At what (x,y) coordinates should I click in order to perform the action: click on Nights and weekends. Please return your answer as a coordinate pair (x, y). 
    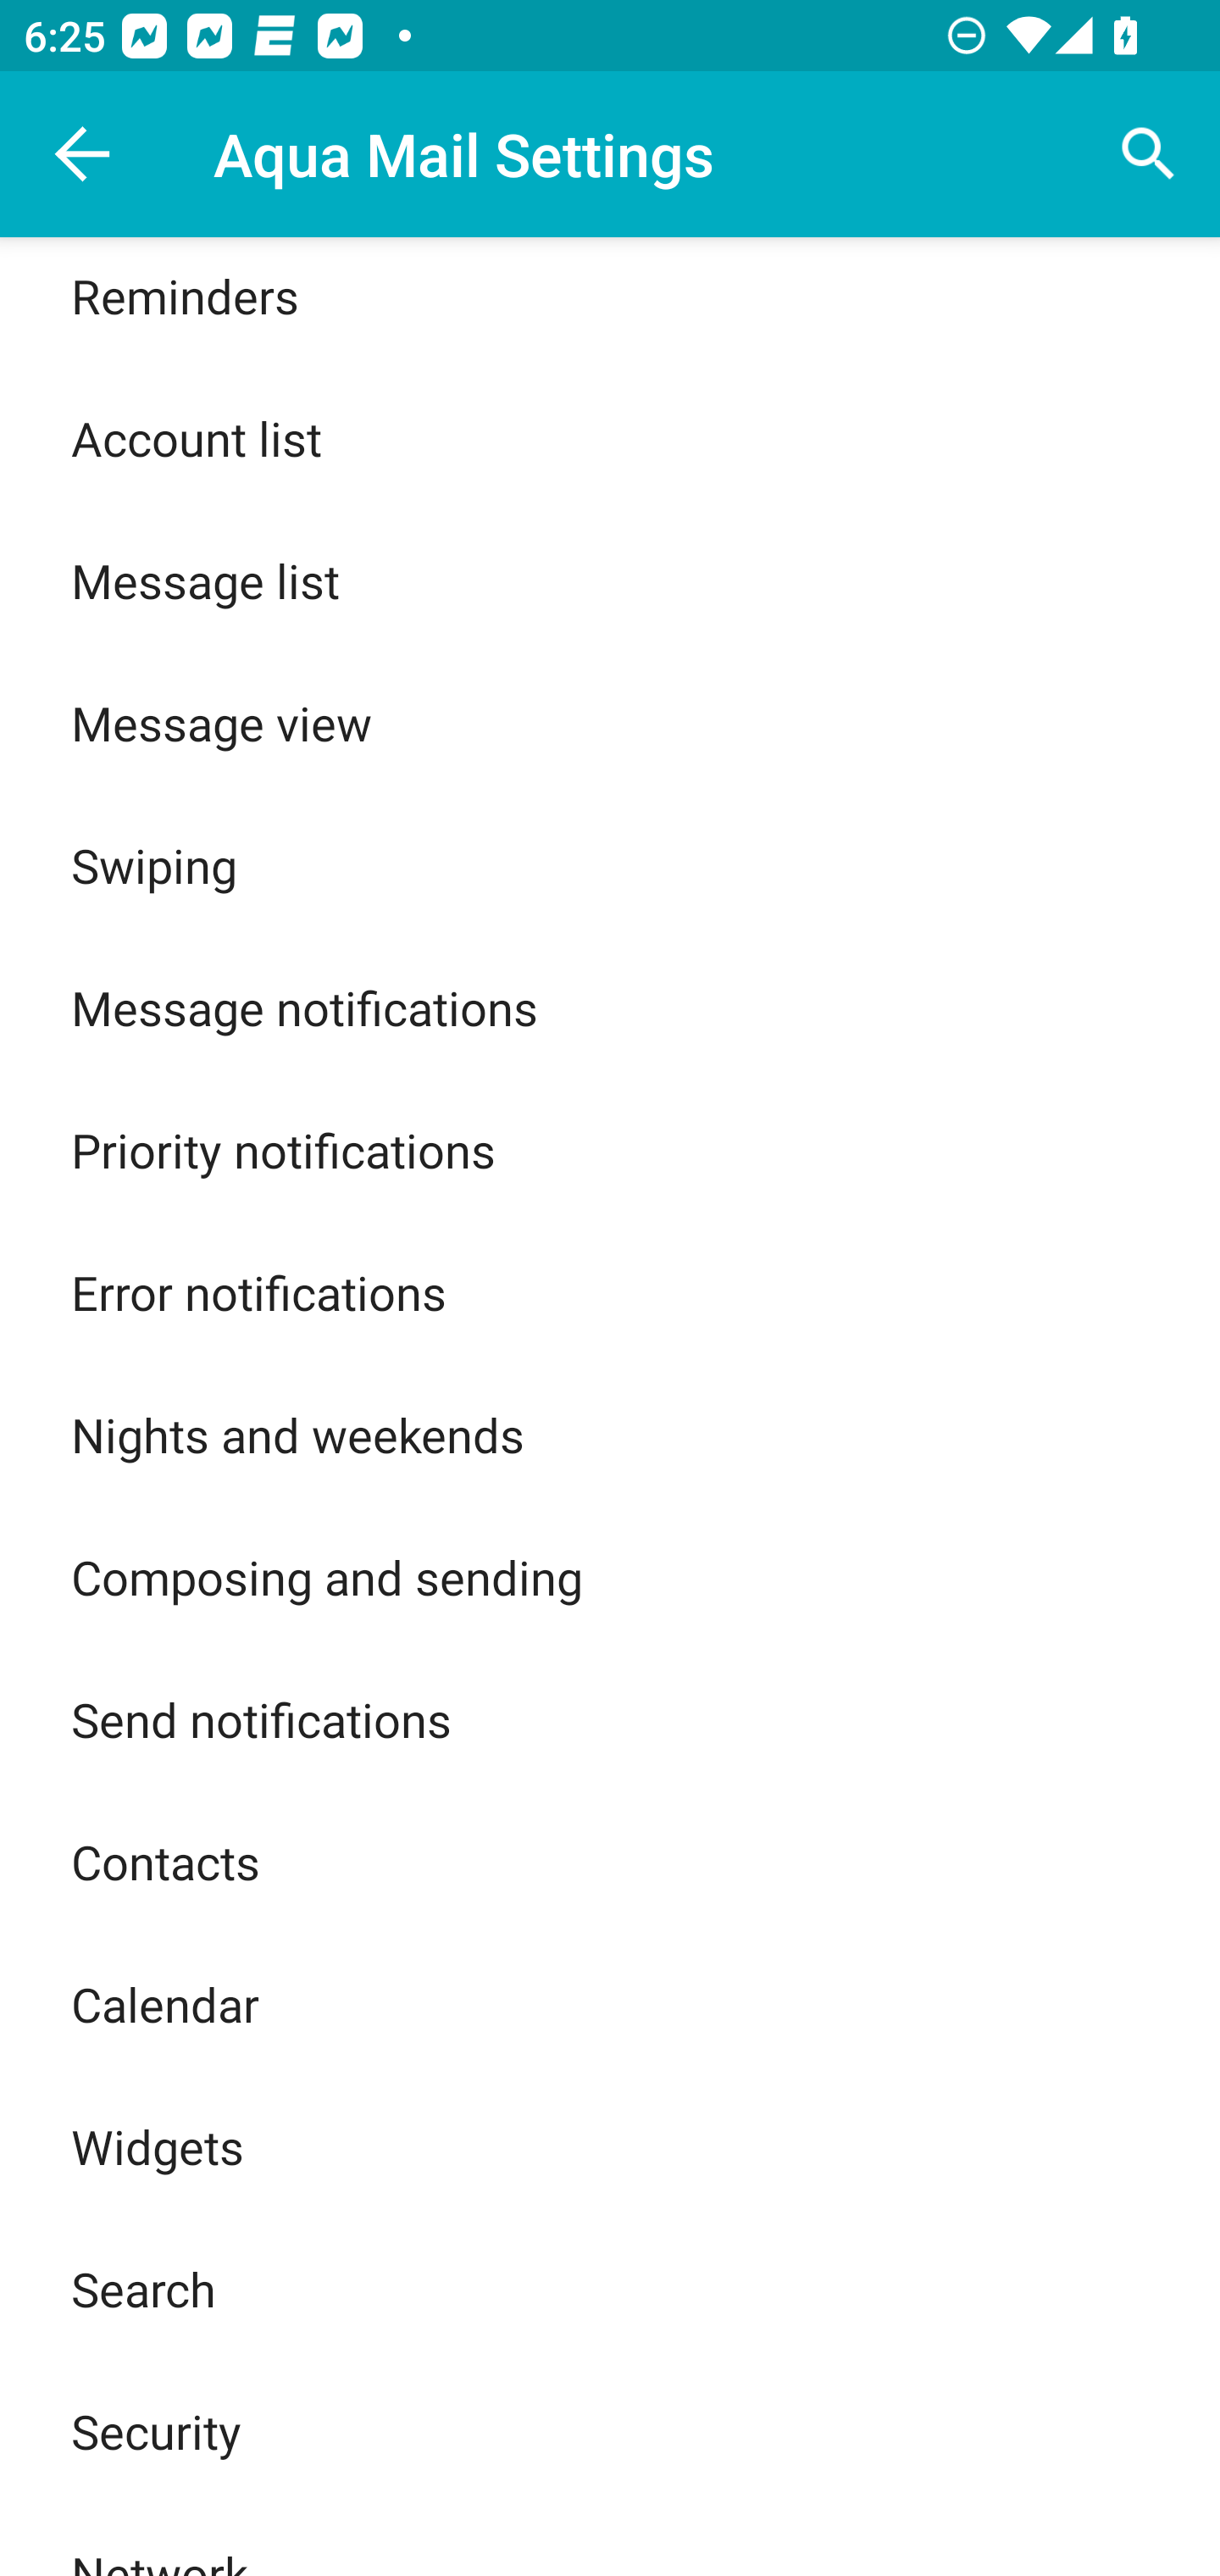
    Looking at the image, I should click on (610, 1435).